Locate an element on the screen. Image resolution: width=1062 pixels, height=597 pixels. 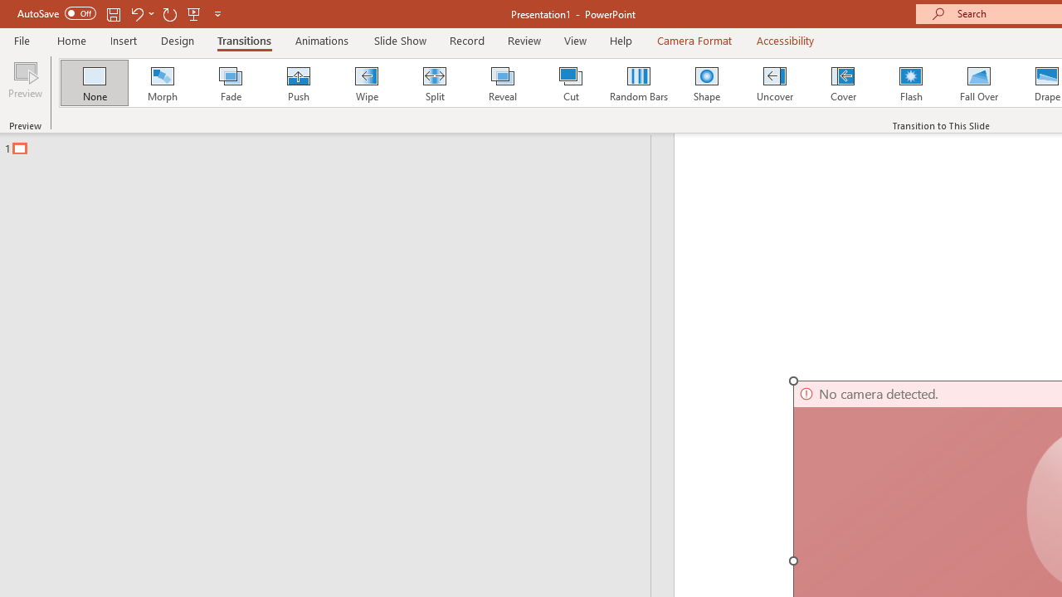
Review is located at coordinates (524, 40).